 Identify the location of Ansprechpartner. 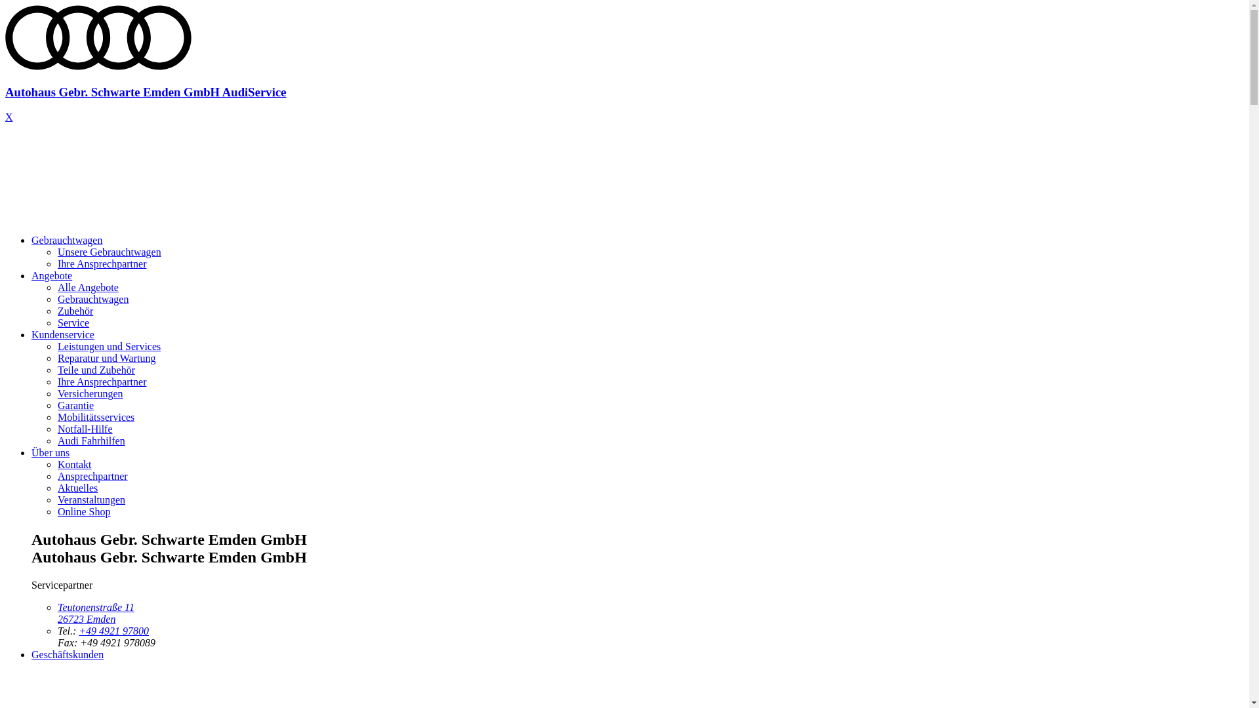
(93, 476).